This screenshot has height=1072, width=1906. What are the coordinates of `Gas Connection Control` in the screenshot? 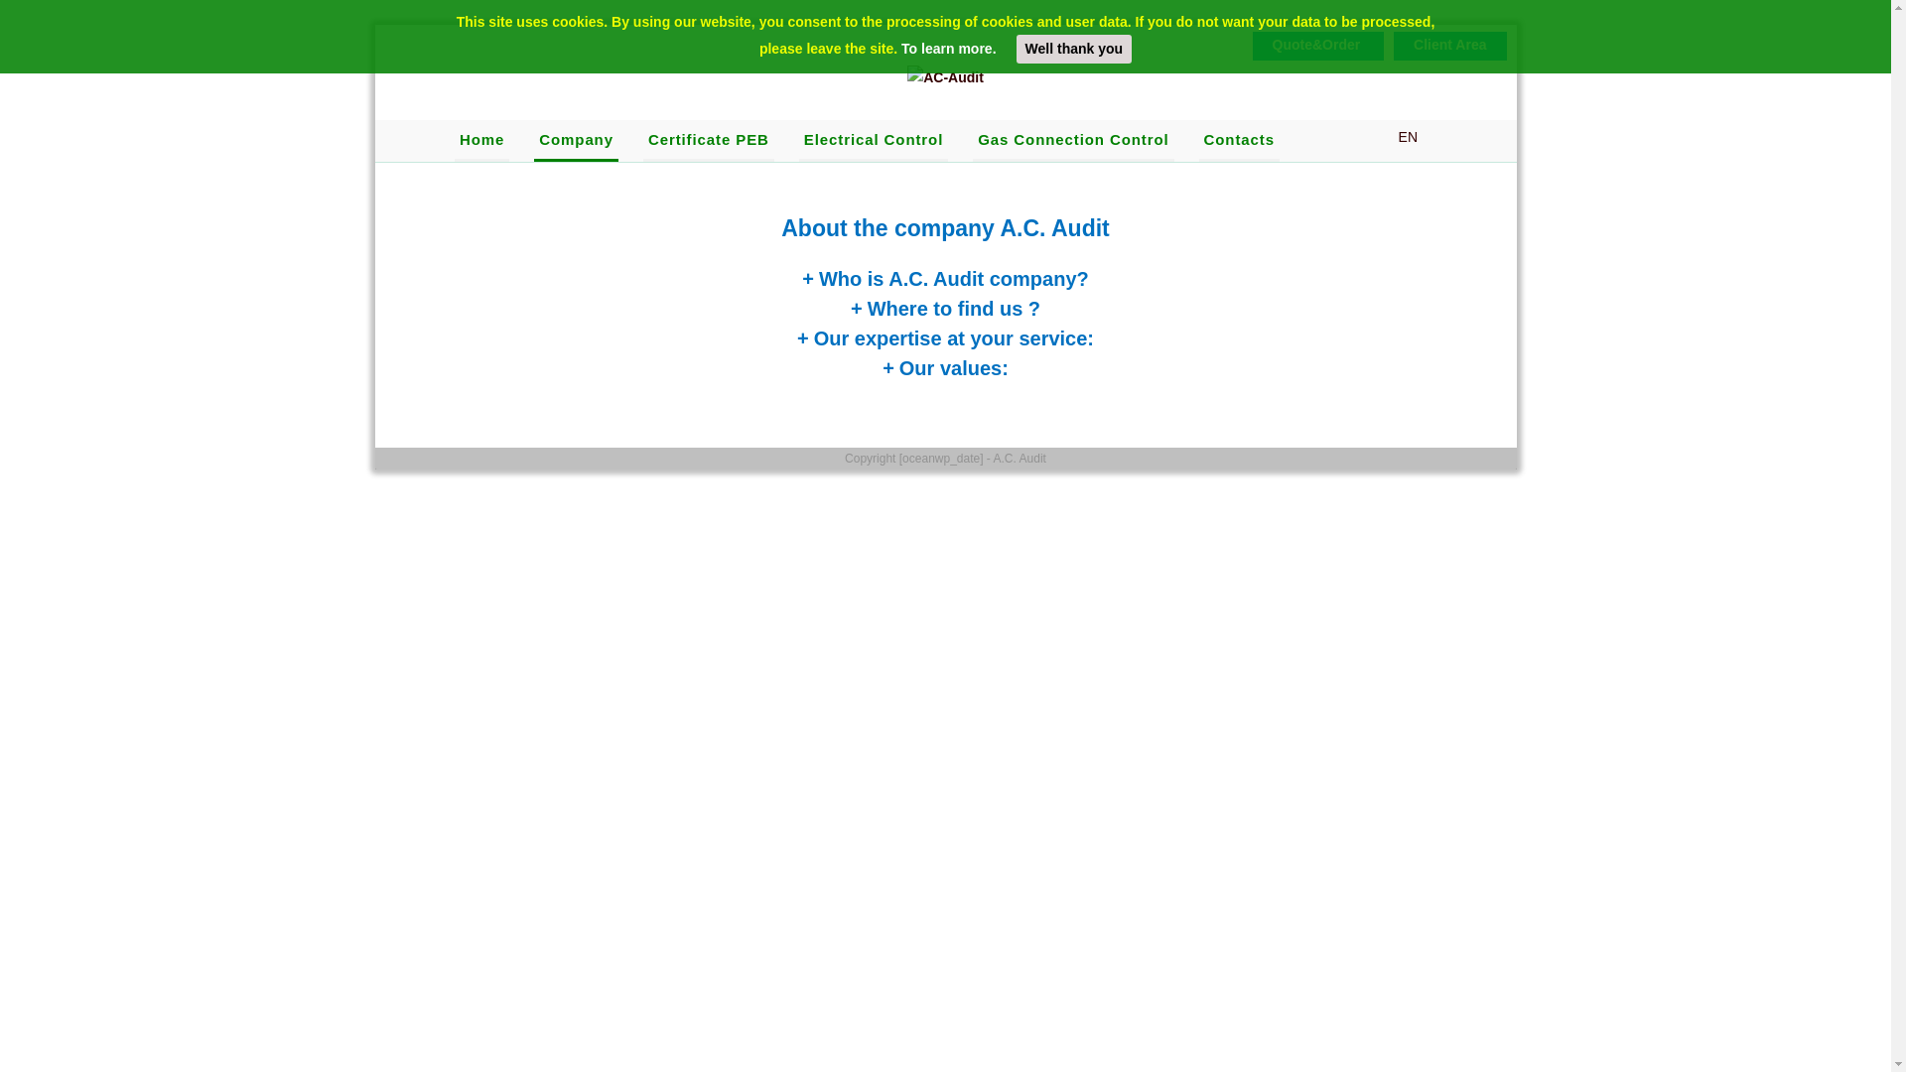 It's located at (1072, 141).